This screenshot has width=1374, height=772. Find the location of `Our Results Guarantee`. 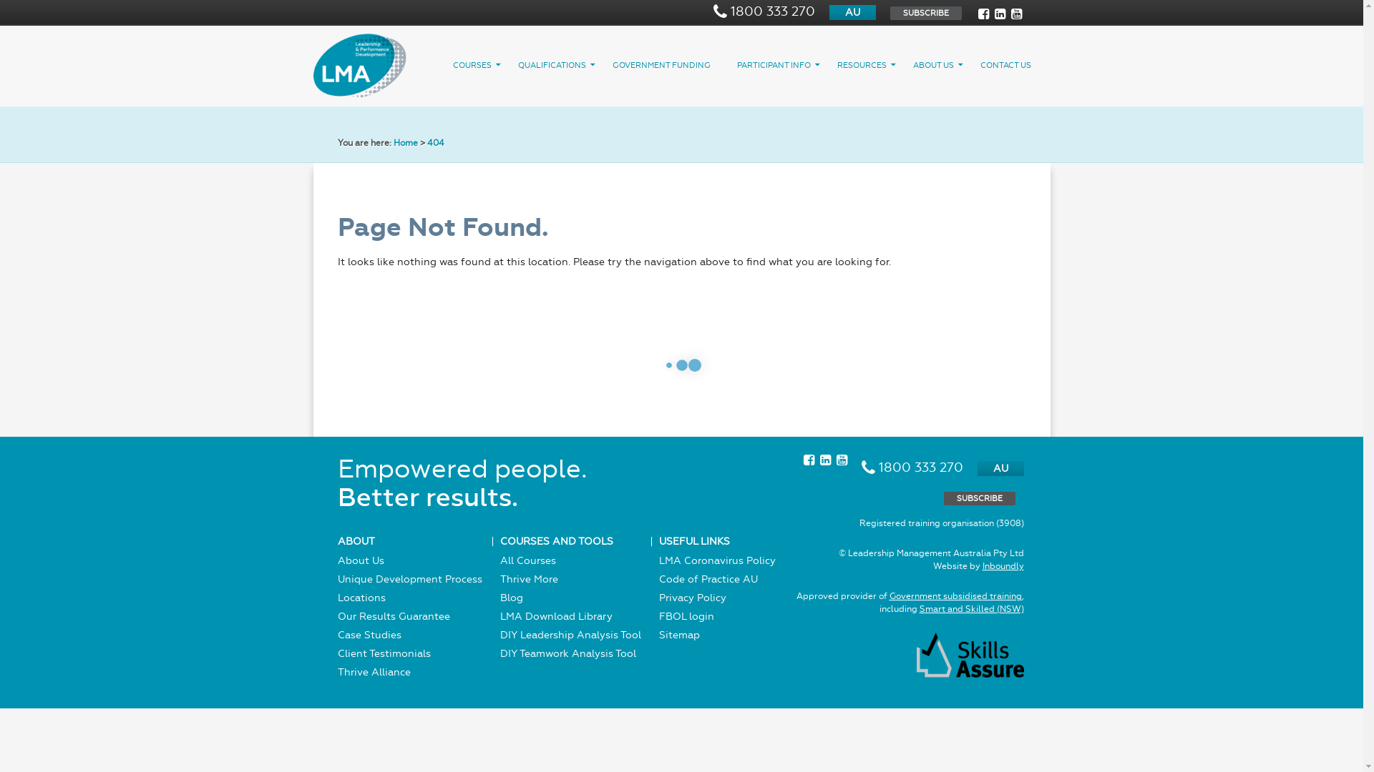

Our Results Guarantee is located at coordinates (394, 616).